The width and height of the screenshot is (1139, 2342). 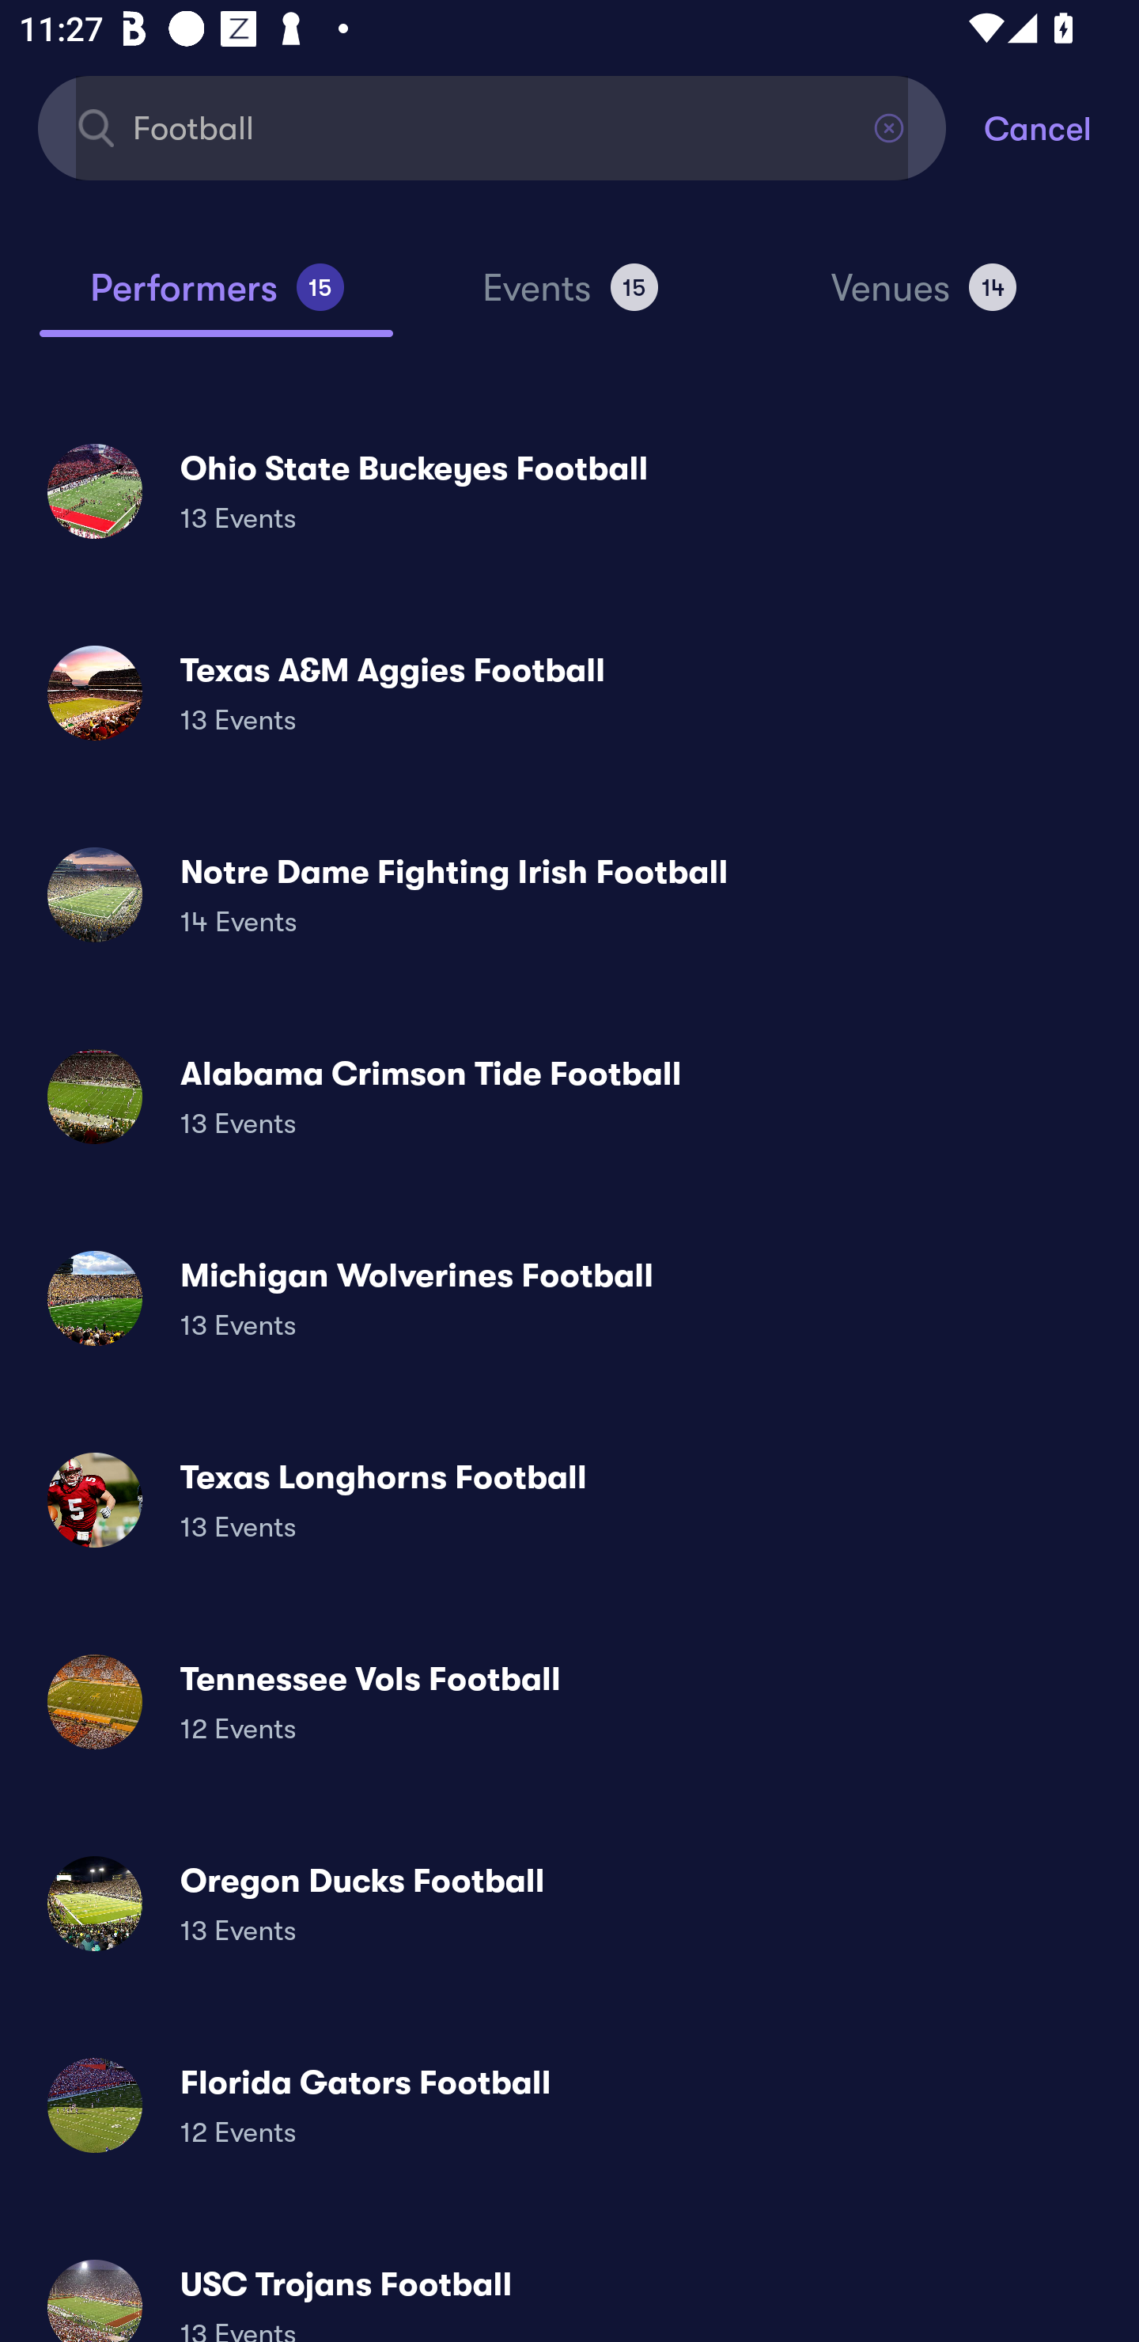 What do you see at coordinates (569, 2105) in the screenshot?
I see `Florida Gators Football 12 Events` at bounding box center [569, 2105].